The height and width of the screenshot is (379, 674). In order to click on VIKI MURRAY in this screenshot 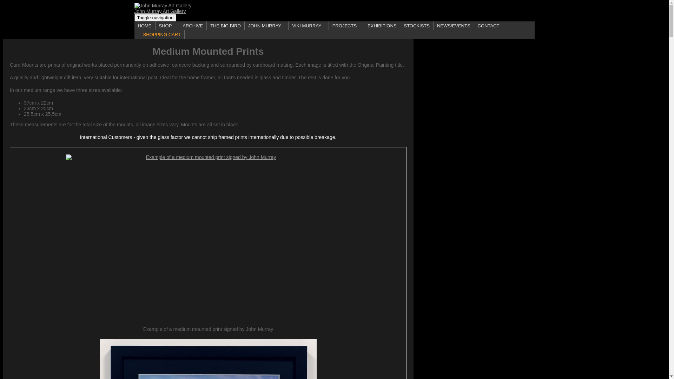, I will do `click(309, 26)`.